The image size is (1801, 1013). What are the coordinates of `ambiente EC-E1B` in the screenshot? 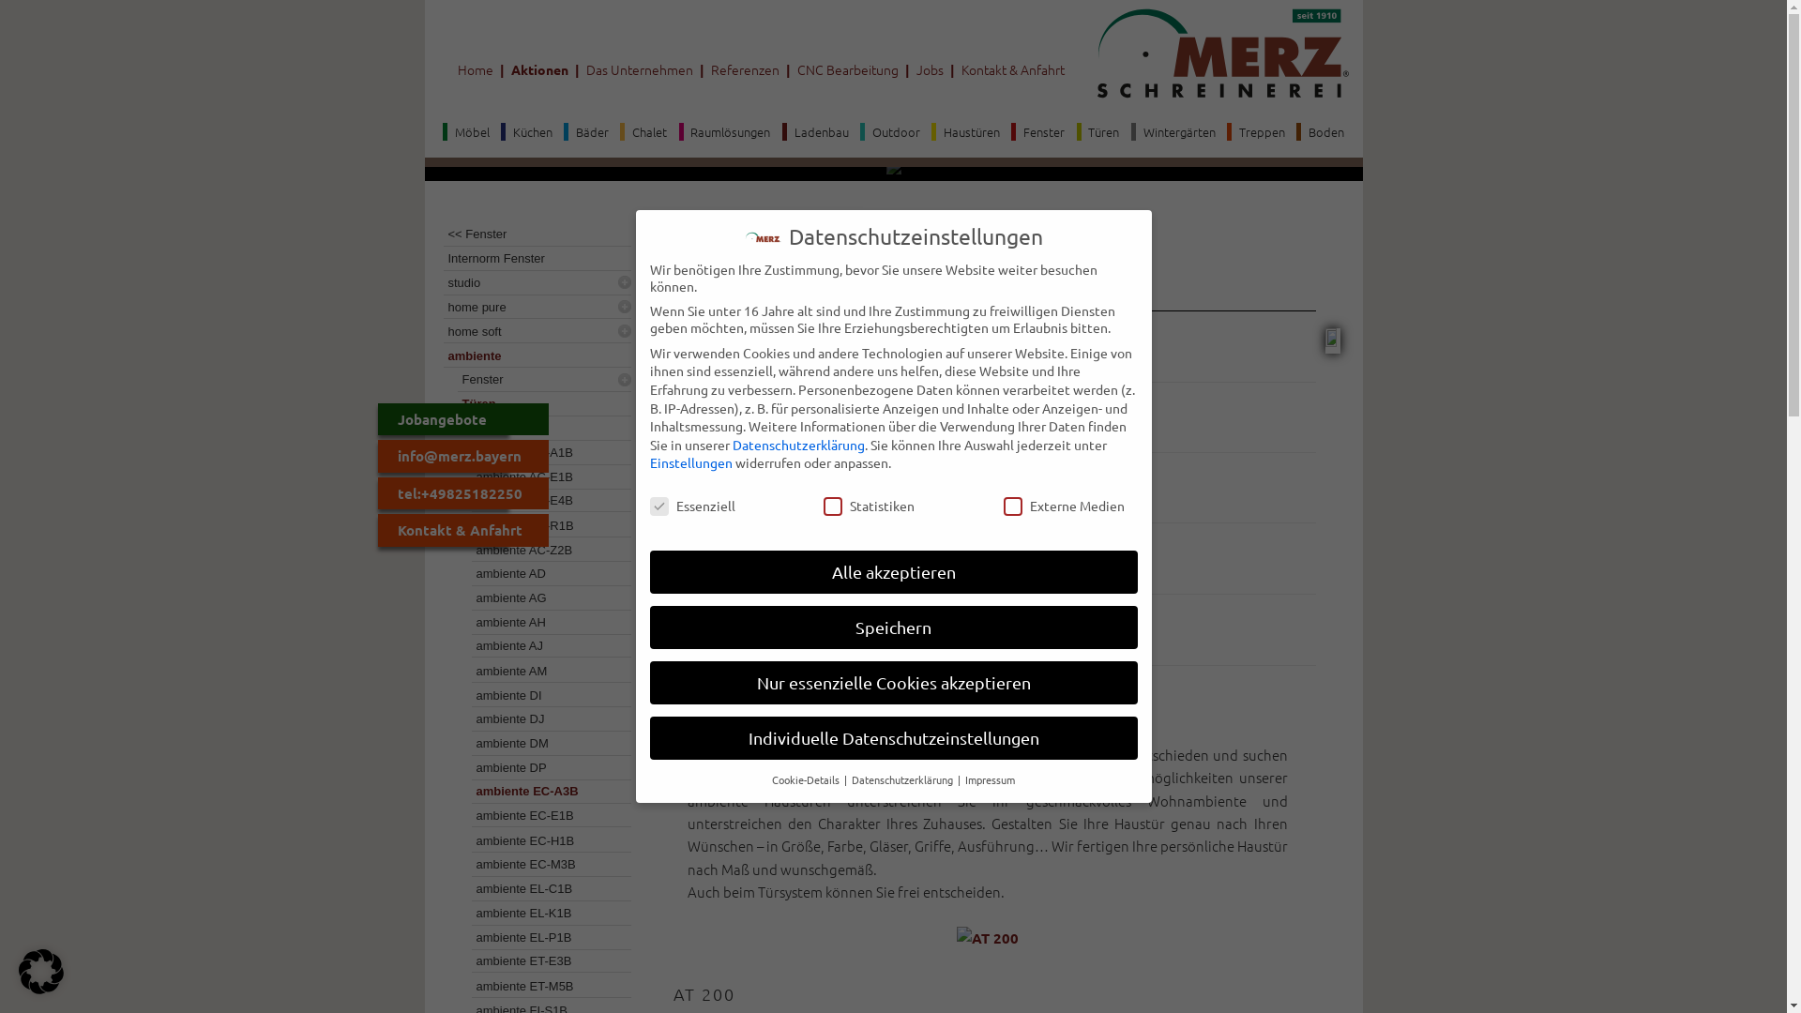 It's located at (544, 816).